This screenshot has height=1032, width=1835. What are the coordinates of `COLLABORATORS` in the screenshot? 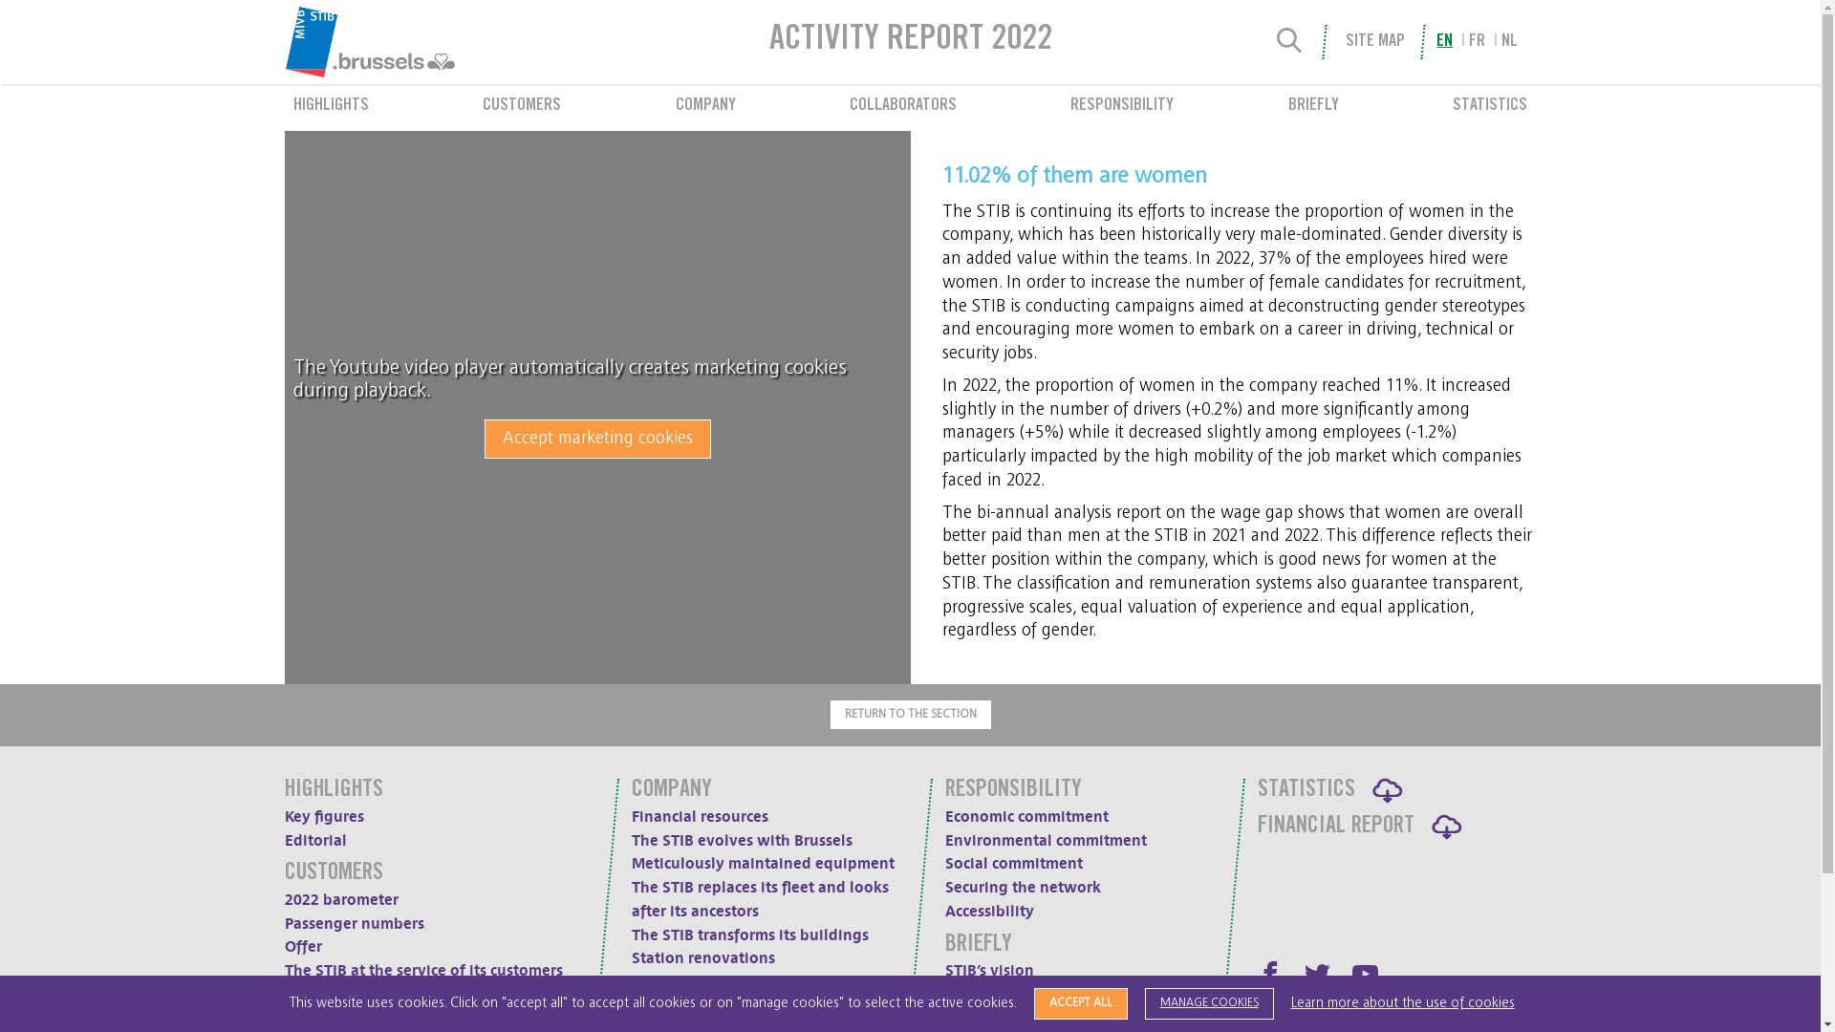 It's located at (700, 1017).